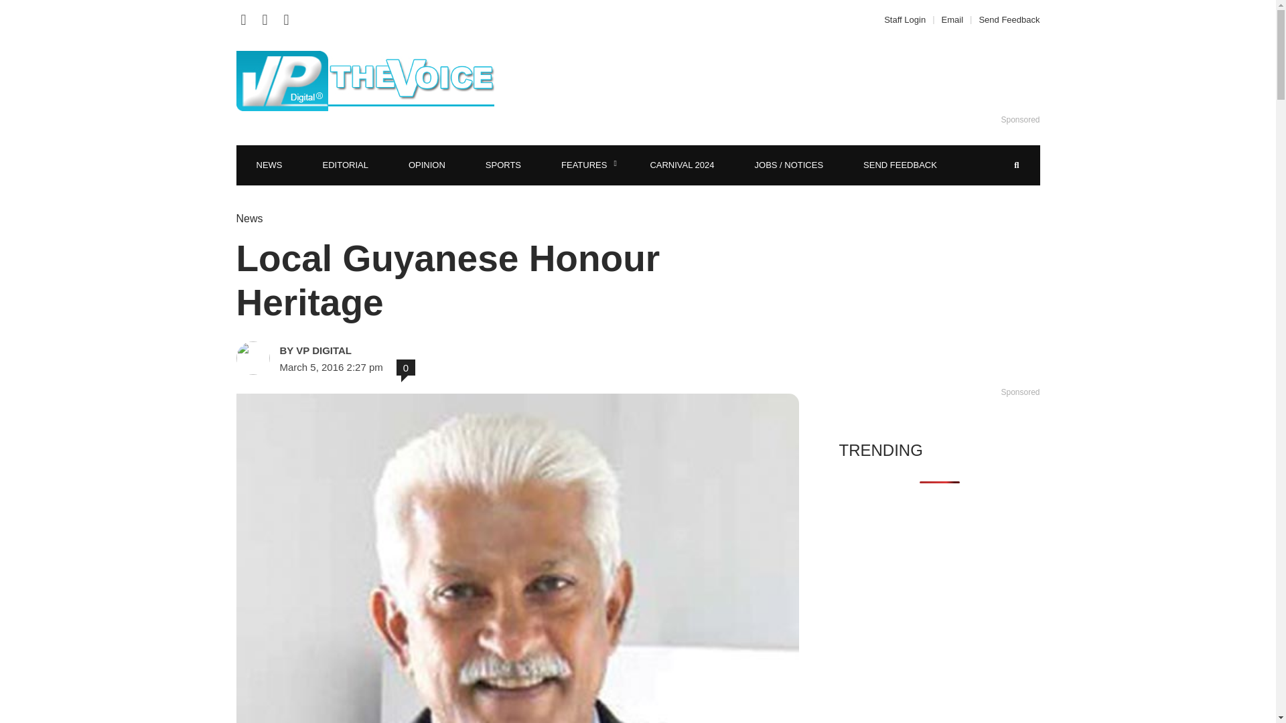 The image size is (1286, 723). I want to click on SEND FEEDBACK, so click(900, 165).